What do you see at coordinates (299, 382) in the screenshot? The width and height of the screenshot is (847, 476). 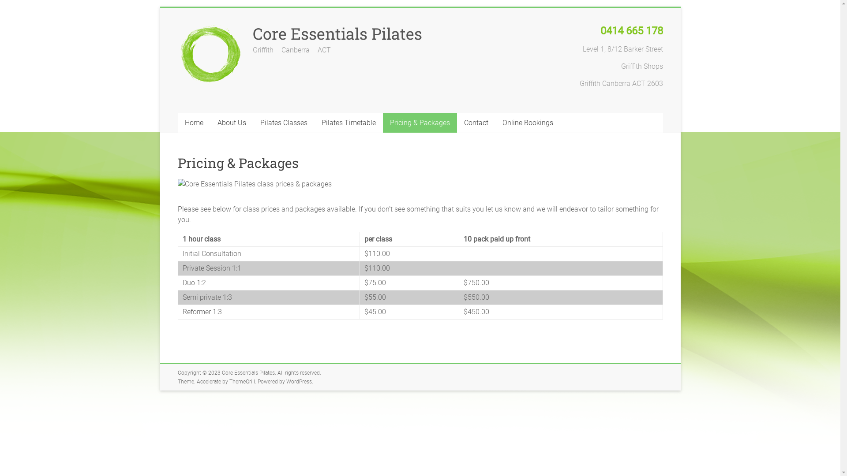 I see `WordPress` at bounding box center [299, 382].